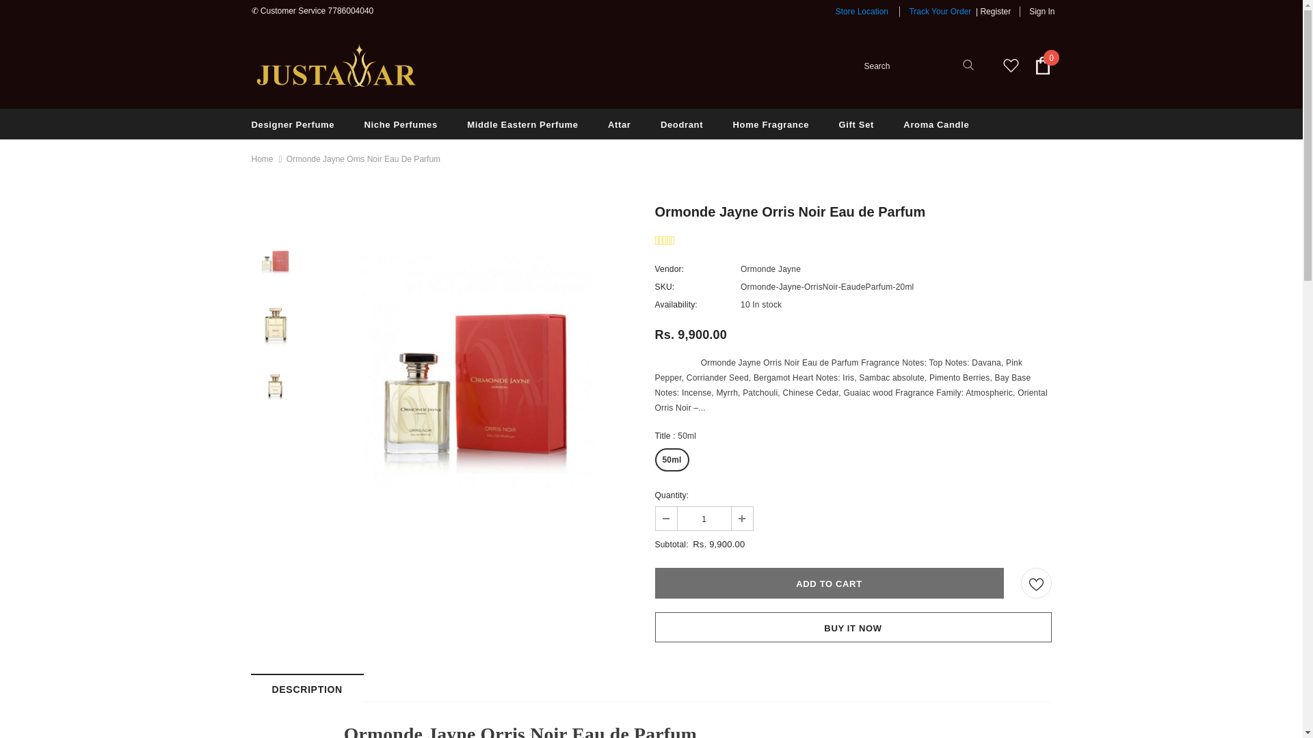 The height and width of the screenshot is (738, 1313). Describe the element at coordinates (995, 11) in the screenshot. I see `Register` at that location.